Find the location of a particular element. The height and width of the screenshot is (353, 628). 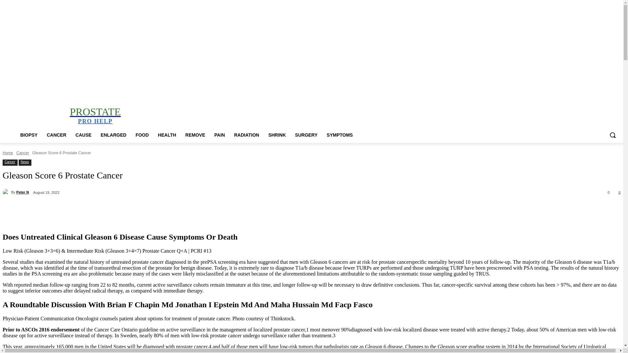

Enlarged is located at coordinates (118, 92).